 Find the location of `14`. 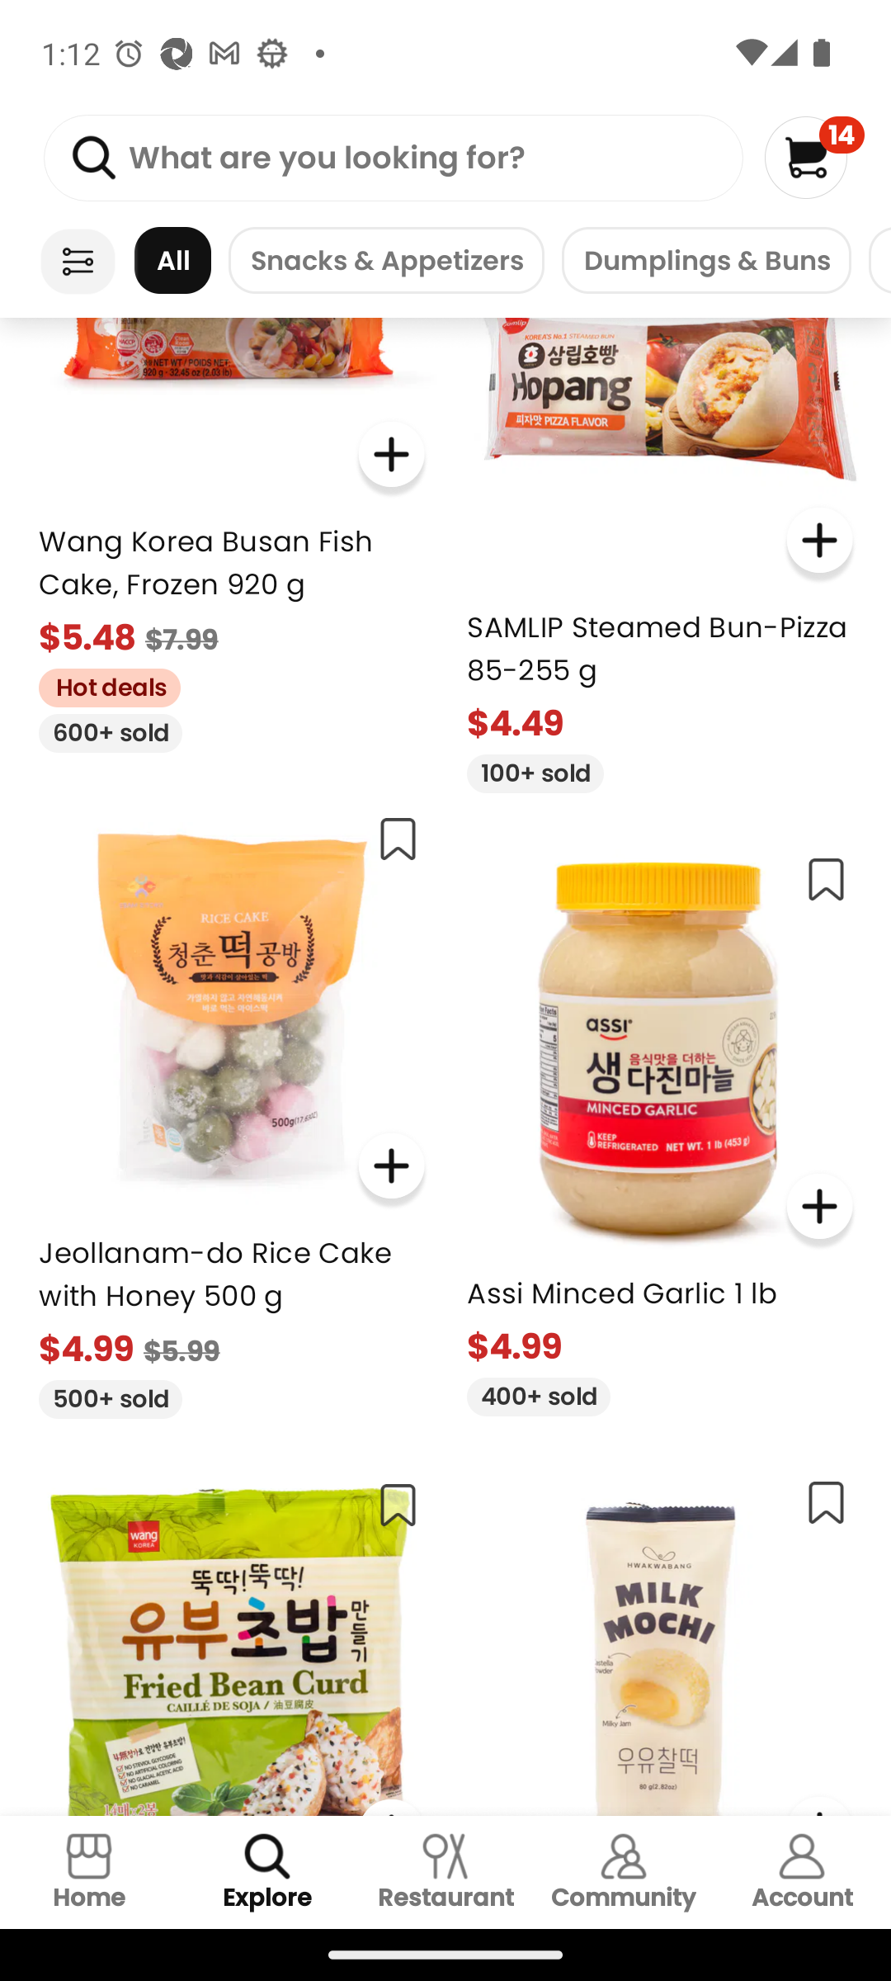

14 is located at coordinates (813, 157).